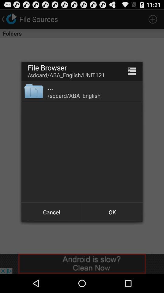 Image resolution: width=164 pixels, height=293 pixels. Describe the element at coordinates (52, 212) in the screenshot. I see `press item to the left of ok button` at that location.